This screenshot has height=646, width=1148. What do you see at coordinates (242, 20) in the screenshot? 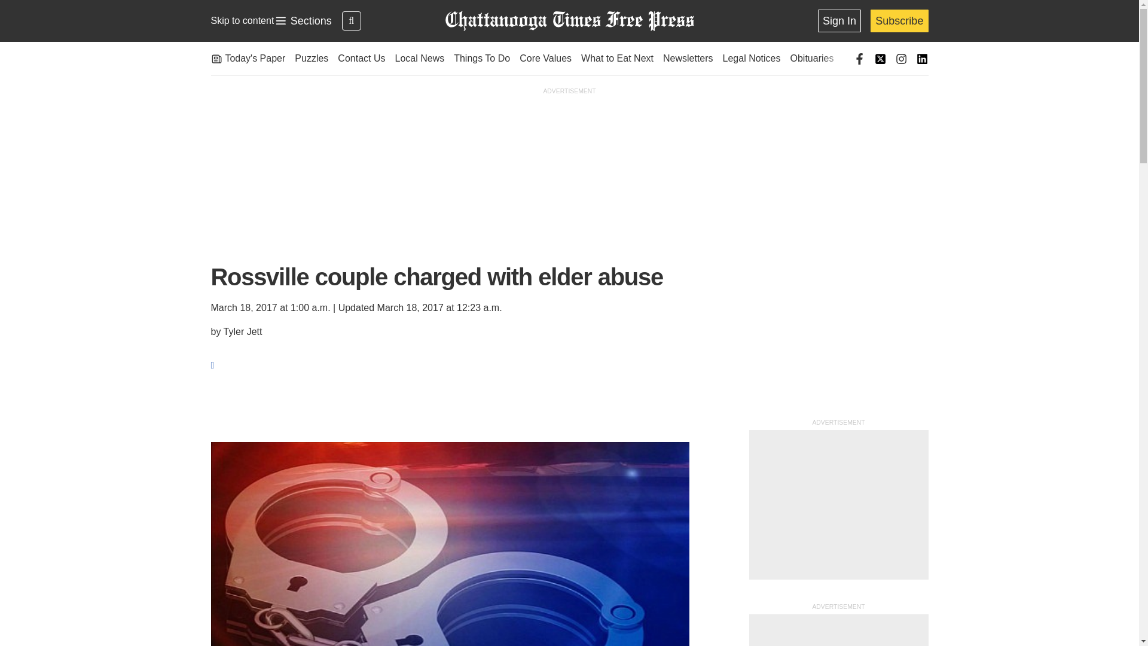
I see `Skip to content` at bounding box center [242, 20].